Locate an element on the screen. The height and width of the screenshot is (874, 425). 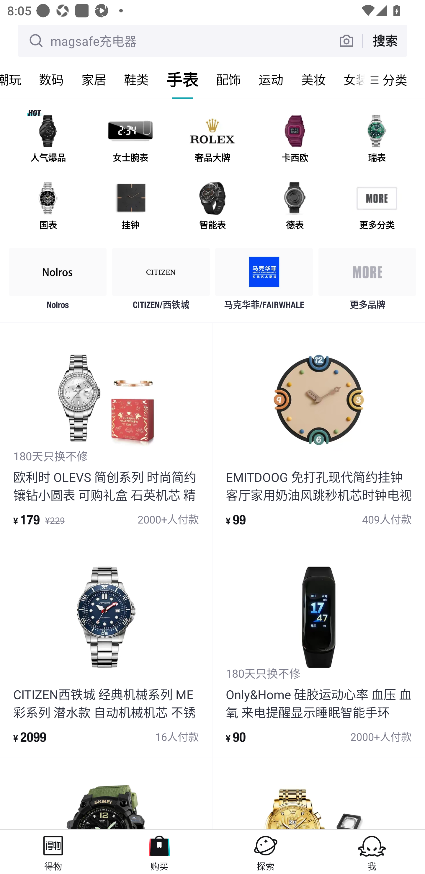
女士腕表 is located at coordinates (130, 140).